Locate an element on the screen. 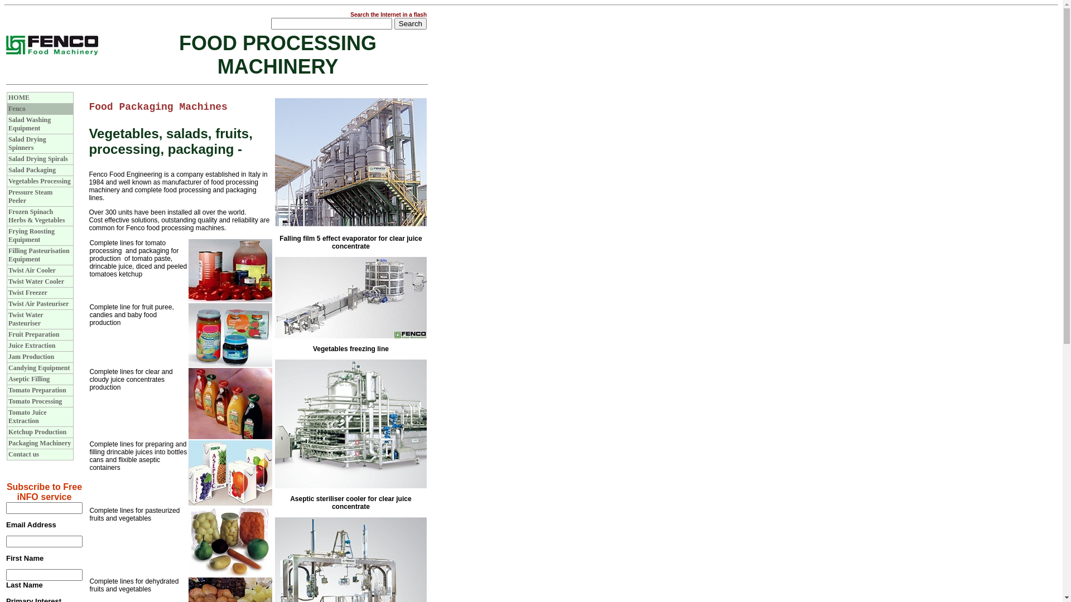 The height and width of the screenshot is (602, 1071). Tomato Preparation is located at coordinates (37, 390).